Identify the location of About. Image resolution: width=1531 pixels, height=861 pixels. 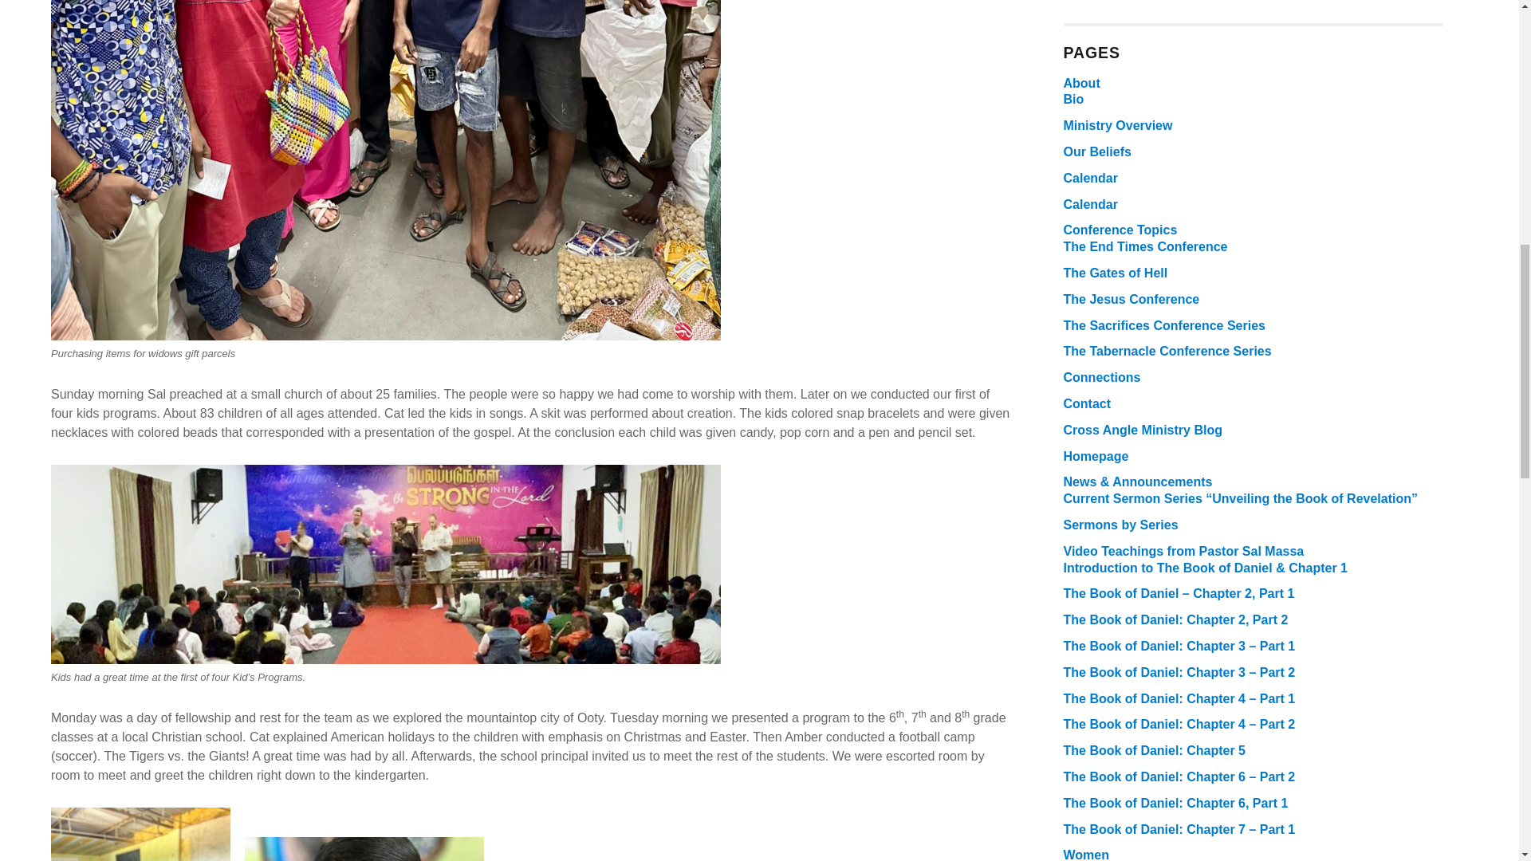
(1082, 83).